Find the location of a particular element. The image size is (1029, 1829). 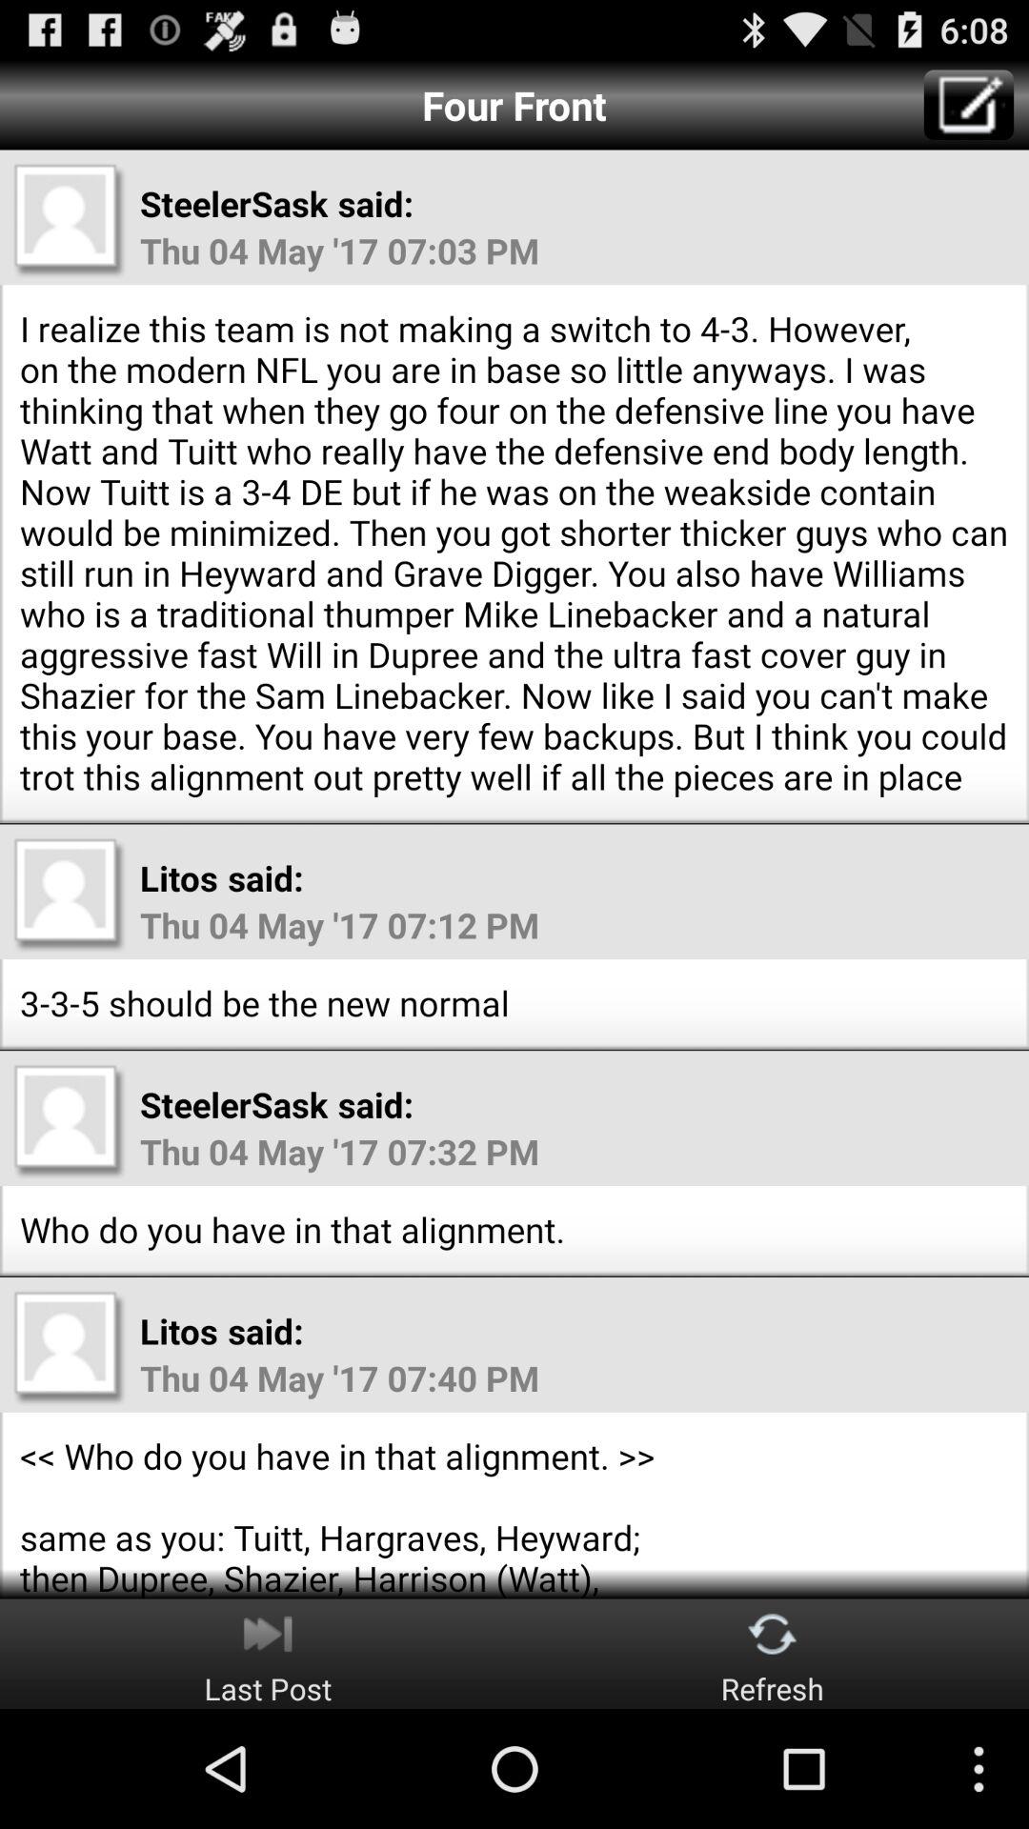

turn off the last post button is located at coordinates (268, 1654).